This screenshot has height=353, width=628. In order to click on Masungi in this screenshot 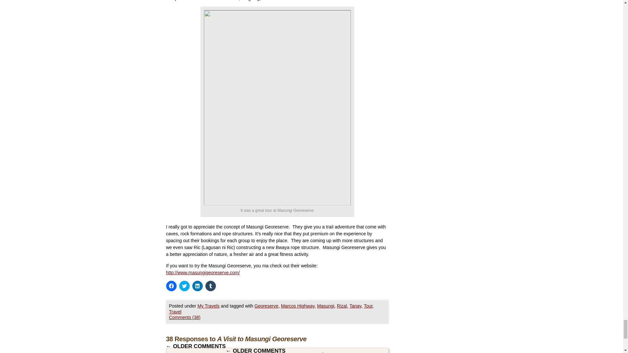, I will do `click(325, 306)`.